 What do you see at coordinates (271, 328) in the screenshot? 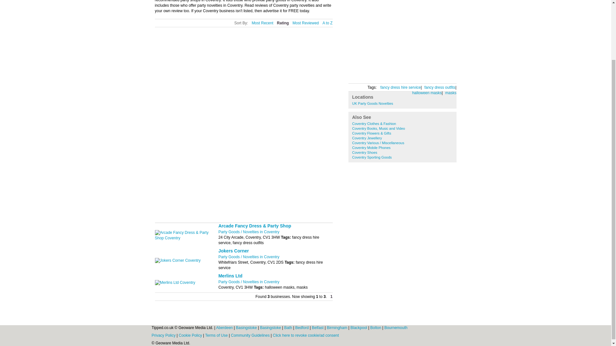
I see `Businesses in Basingstoke` at bounding box center [271, 328].